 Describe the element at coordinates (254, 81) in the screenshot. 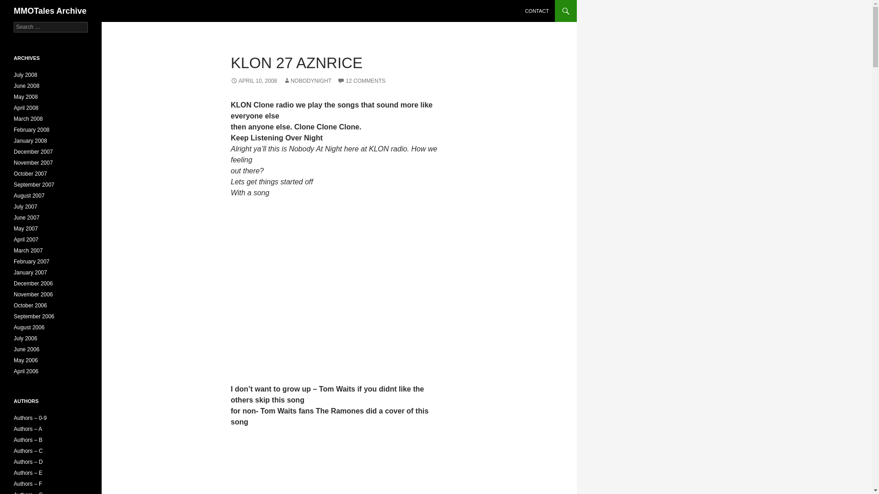

I see `APRIL 10, 2008` at that location.